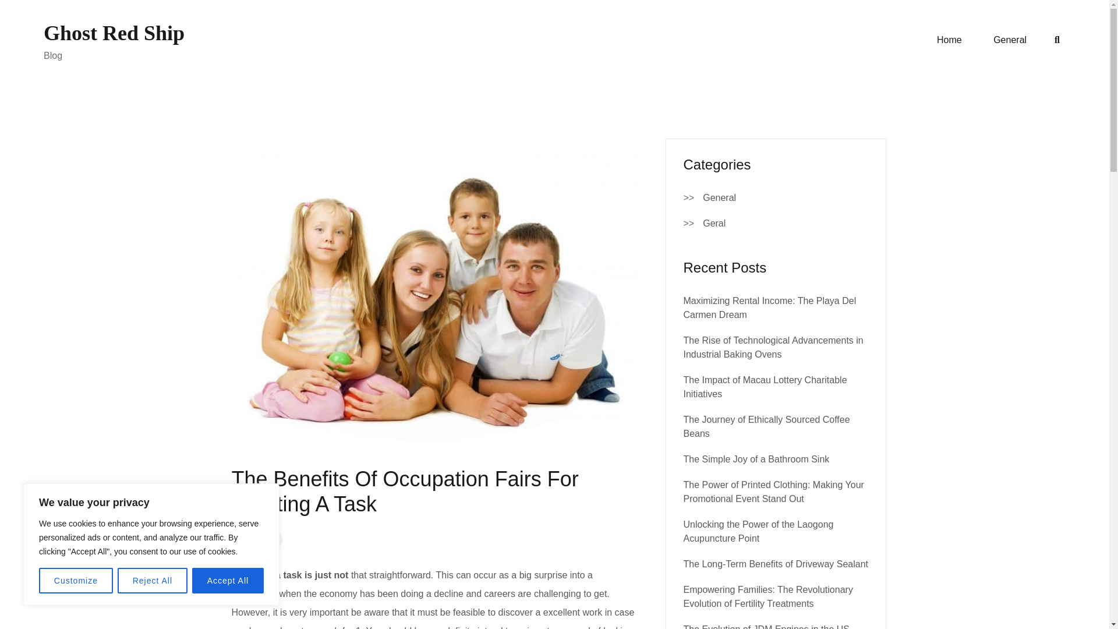  Describe the element at coordinates (949, 40) in the screenshot. I see `Home` at that location.